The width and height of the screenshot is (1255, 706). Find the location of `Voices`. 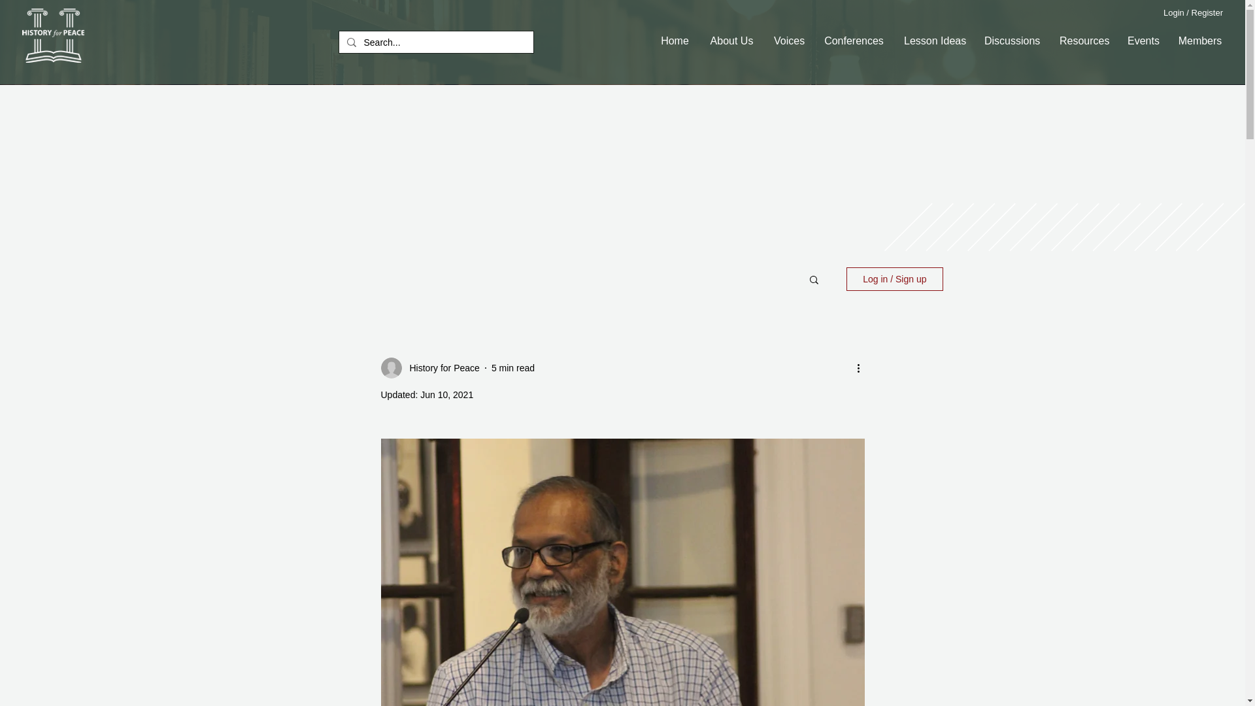

Voices is located at coordinates (788, 41).